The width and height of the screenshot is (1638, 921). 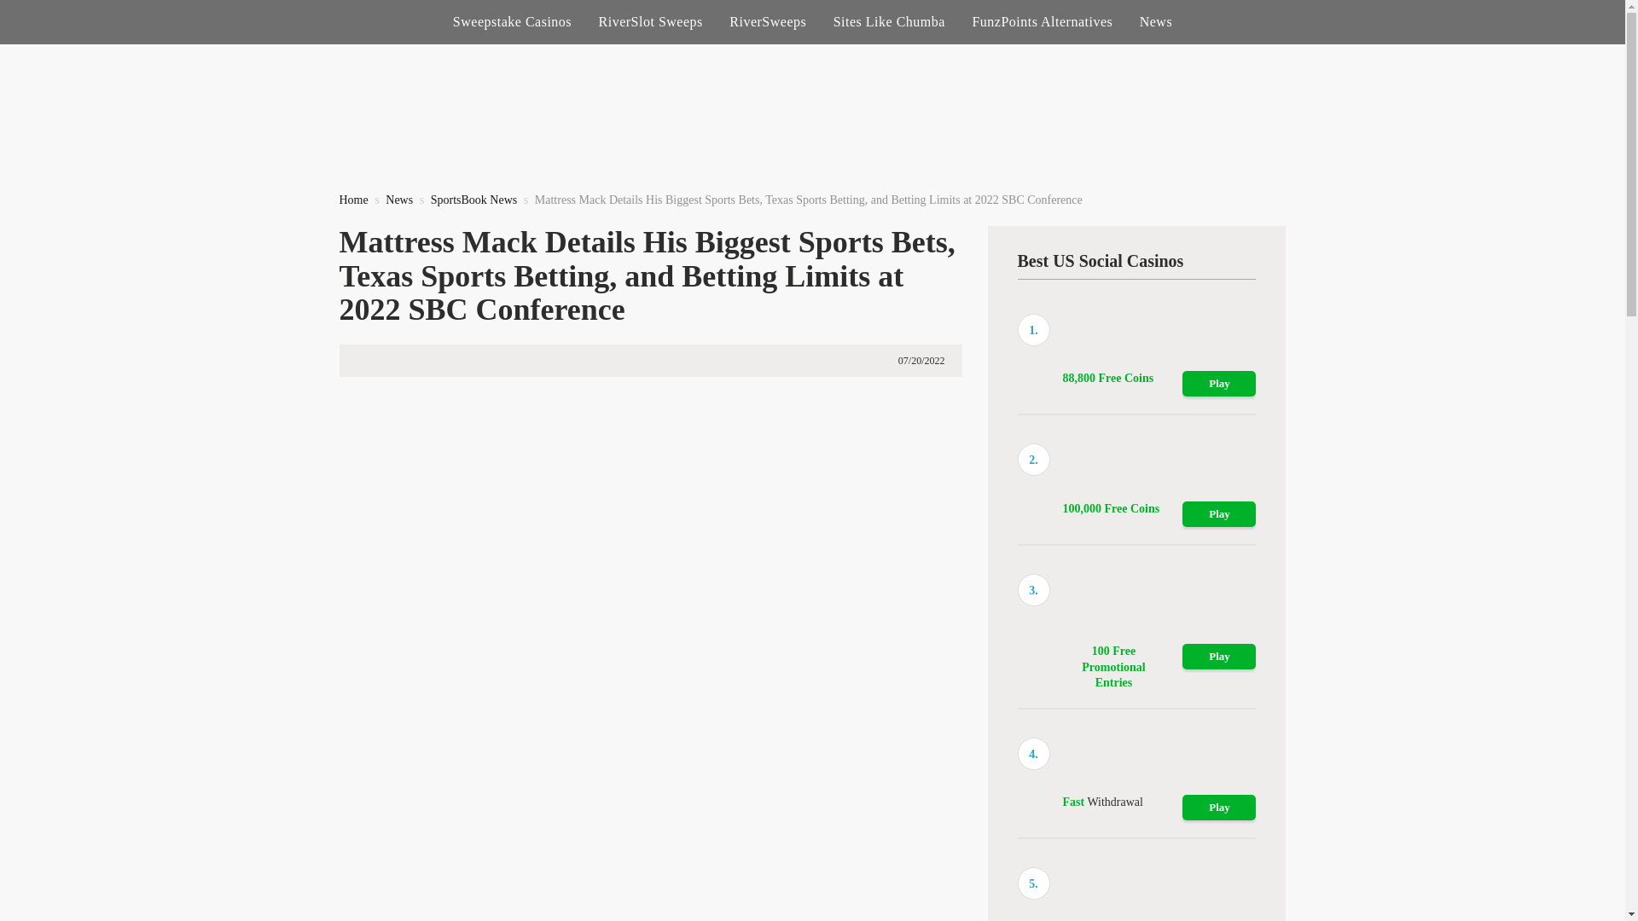 What do you see at coordinates (650, 22) in the screenshot?
I see `RiverSlot Sweeps` at bounding box center [650, 22].